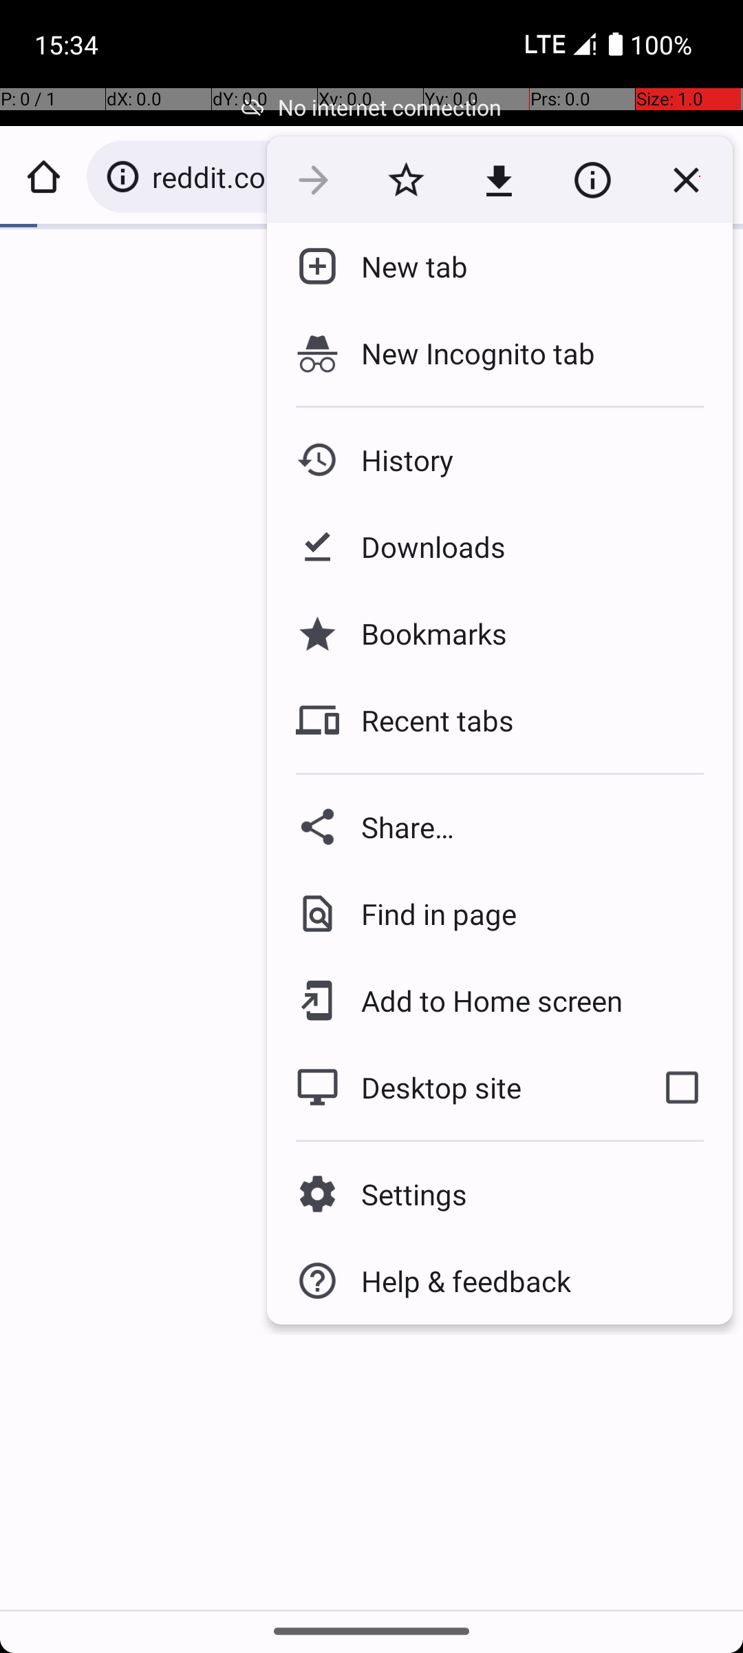 The image size is (743, 1653). Describe the element at coordinates (427, 720) in the screenshot. I see `Recent tabs` at that location.